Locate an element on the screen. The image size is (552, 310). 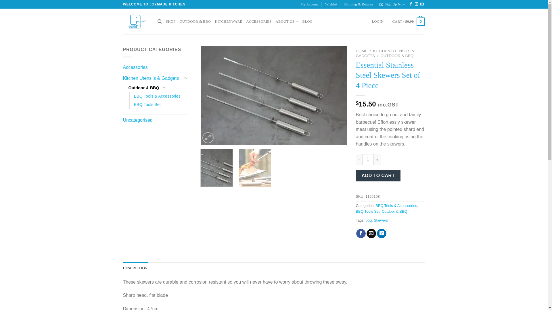
LOGIN is located at coordinates (378, 22).